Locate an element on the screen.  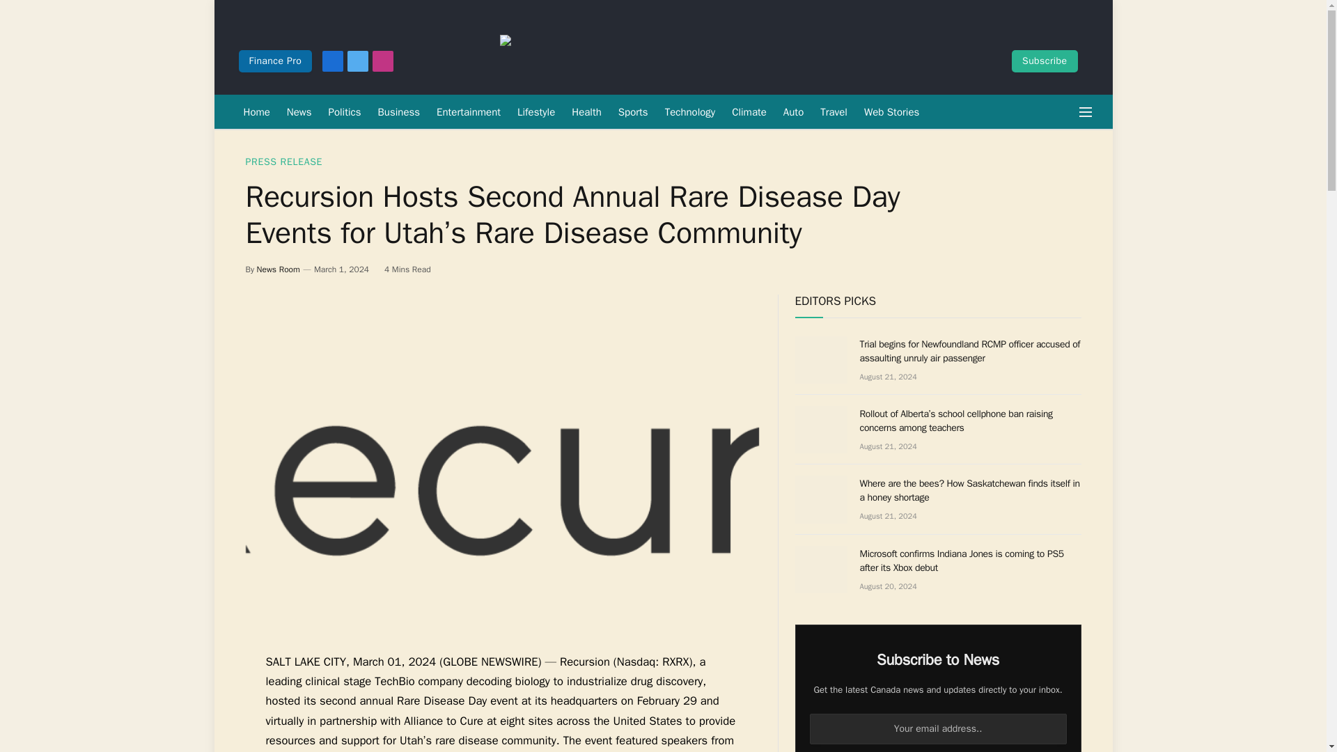
Health is located at coordinates (586, 111).